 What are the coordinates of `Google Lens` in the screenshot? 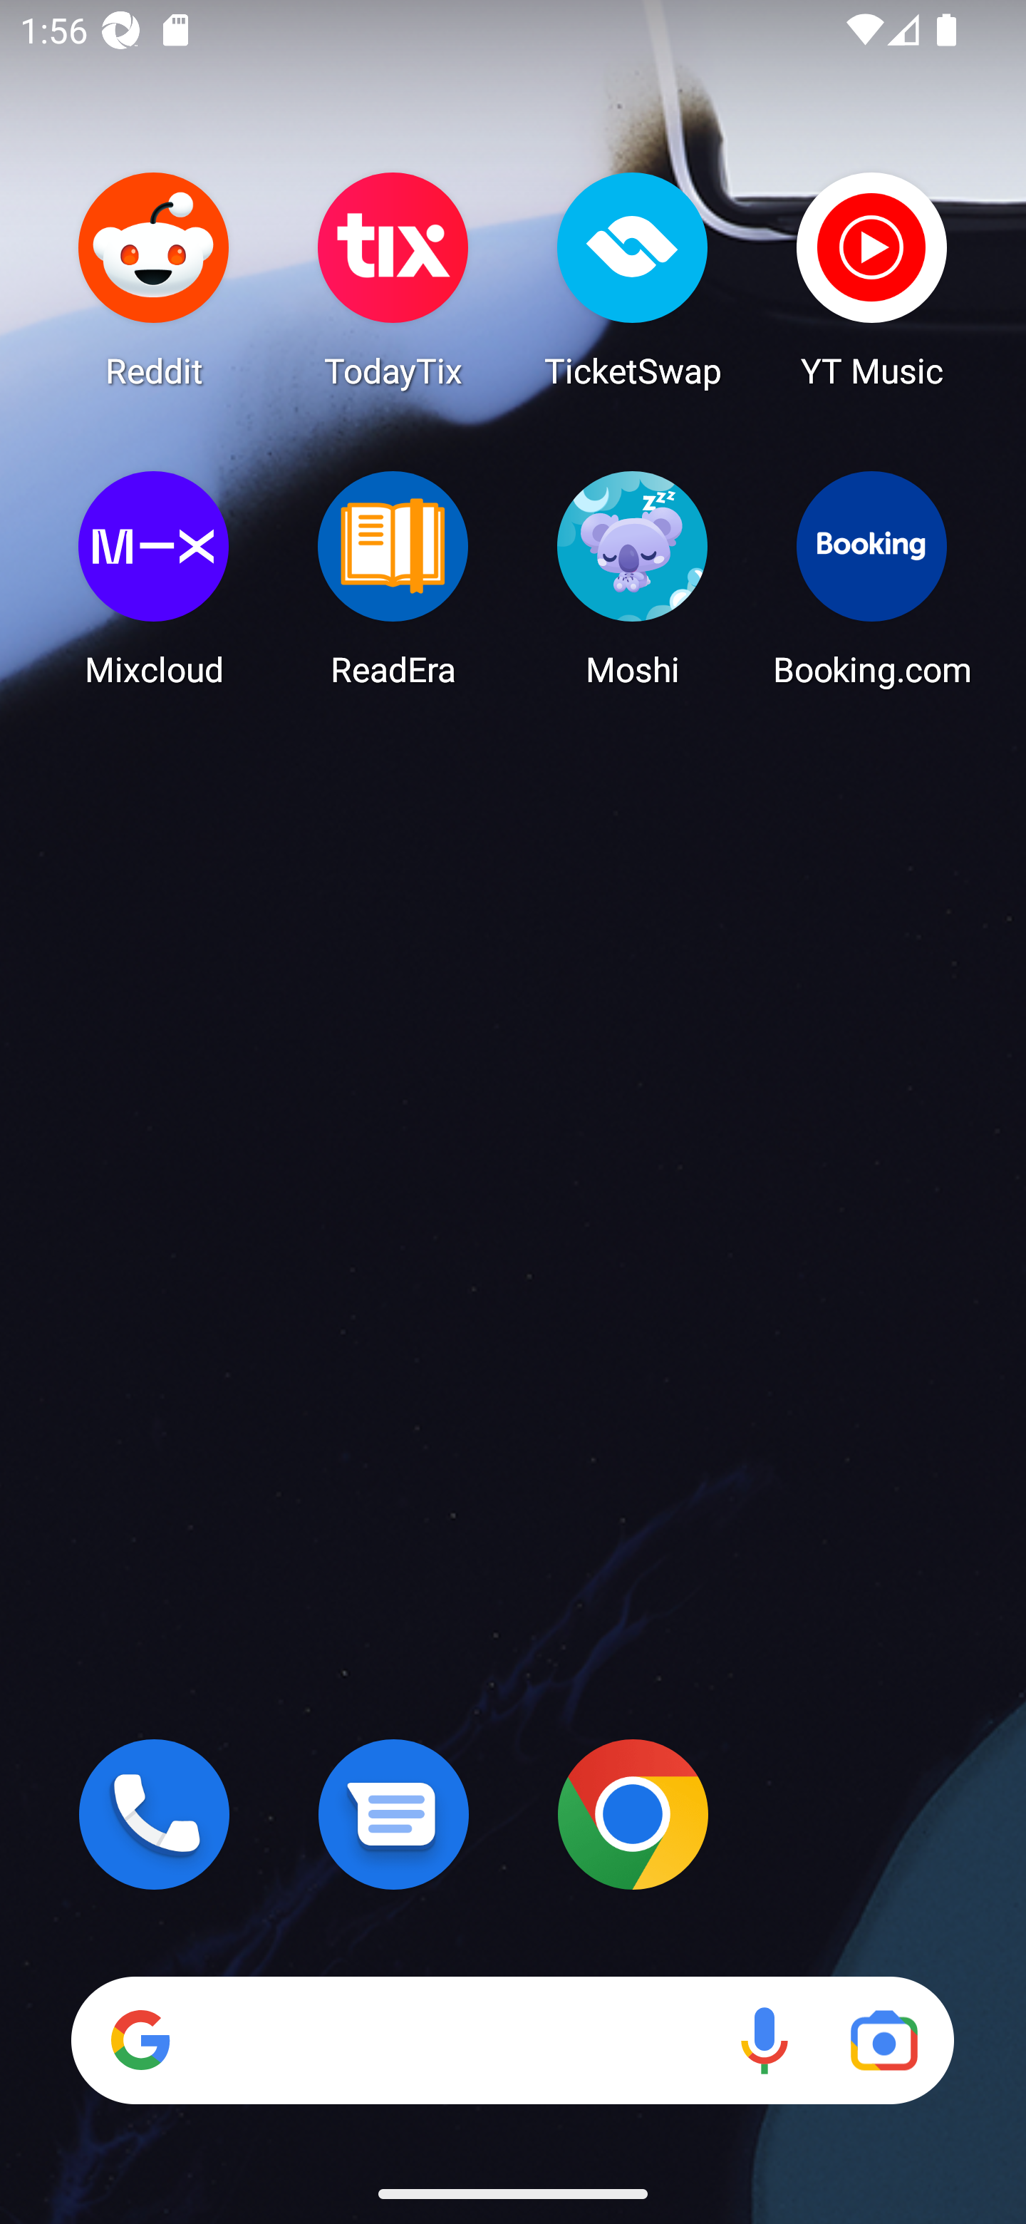 It's located at (883, 2040).